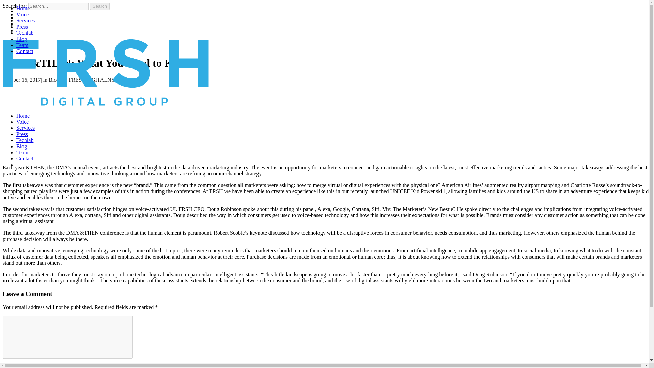  I want to click on Press, so click(22, 27).